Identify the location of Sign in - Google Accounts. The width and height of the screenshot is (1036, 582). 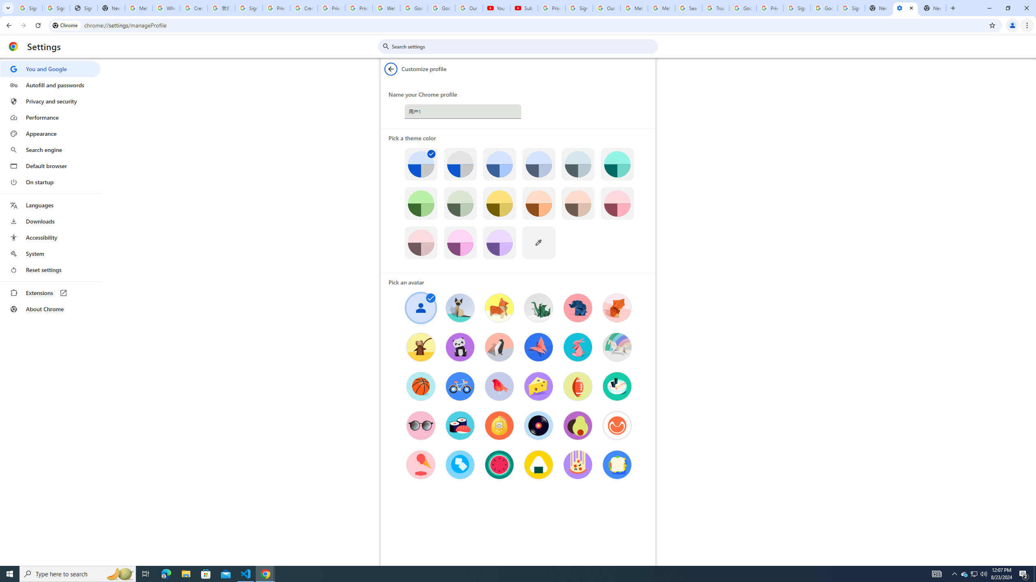
(248, 8).